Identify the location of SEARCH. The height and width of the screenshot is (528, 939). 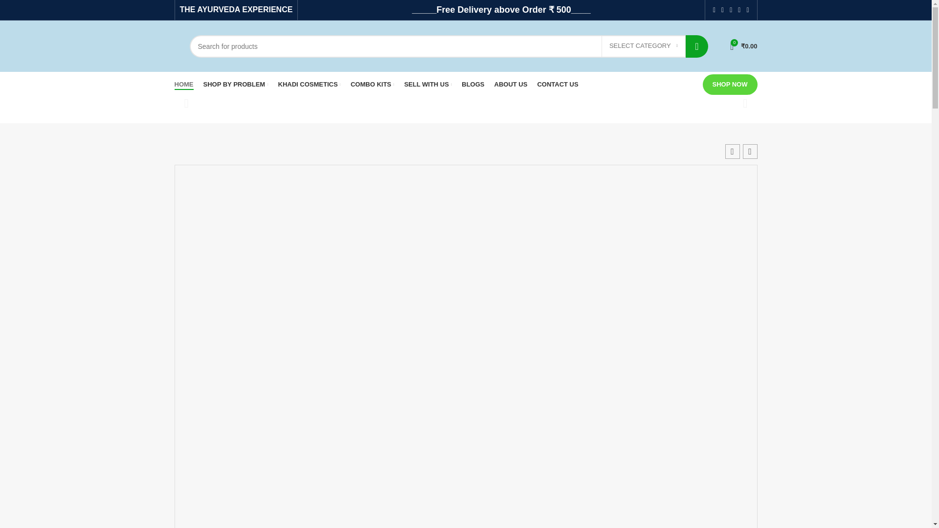
(696, 46).